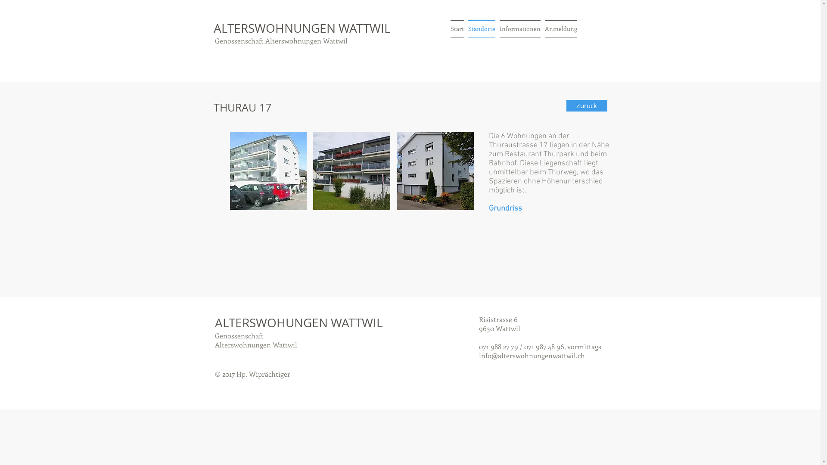  I want to click on Start, so click(457, 29).